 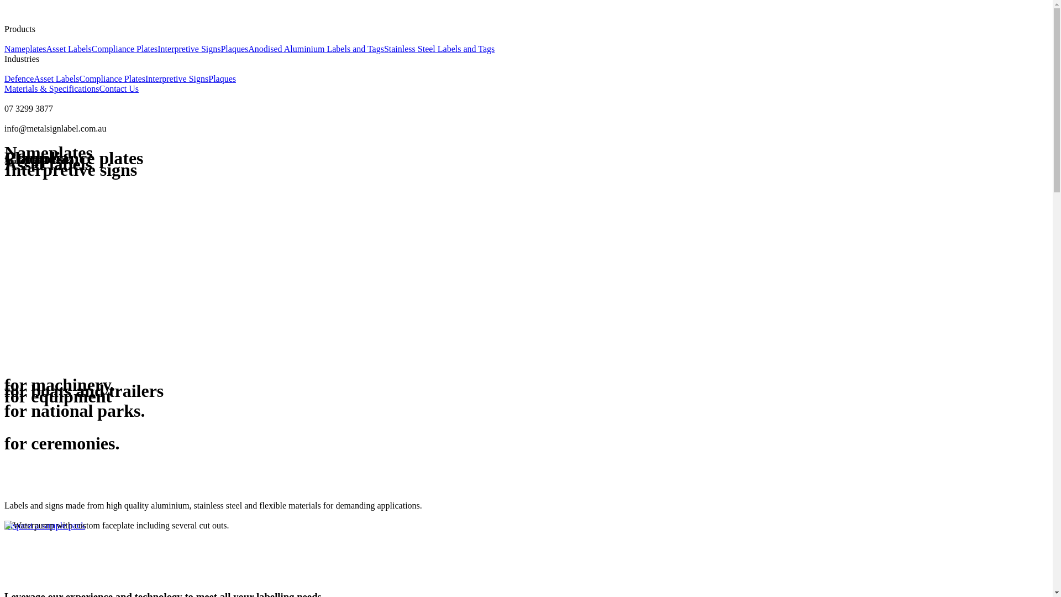 I want to click on Asset Labels, so click(x=69, y=49).